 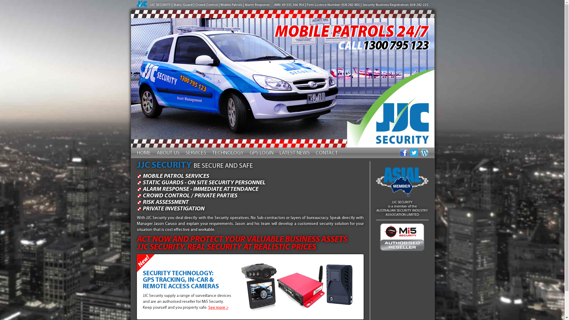 I want to click on JJC Security blog on Wordpress, so click(x=424, y=153).